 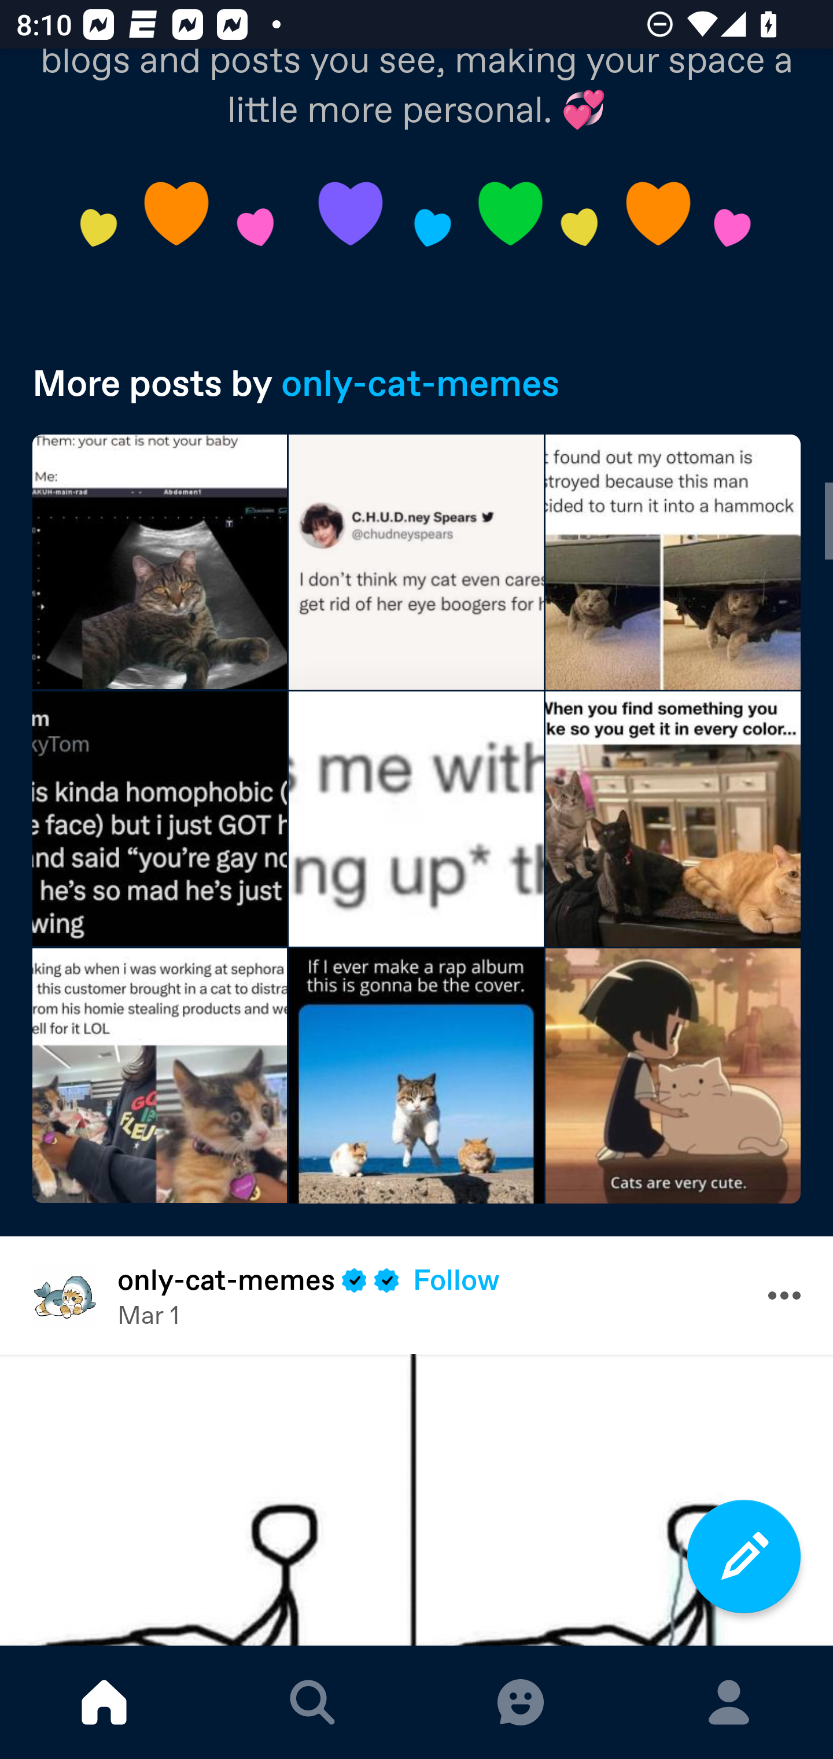 What do you see at coordinates (312, 1702) in the screenshot?
I see `EXPLORE` at bounding box center [312, 1702].